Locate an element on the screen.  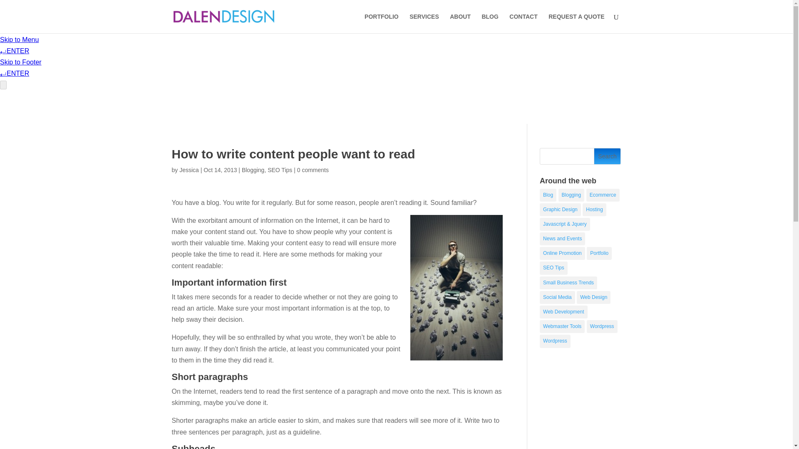
SERVICES is located at coordinates (424, 23).